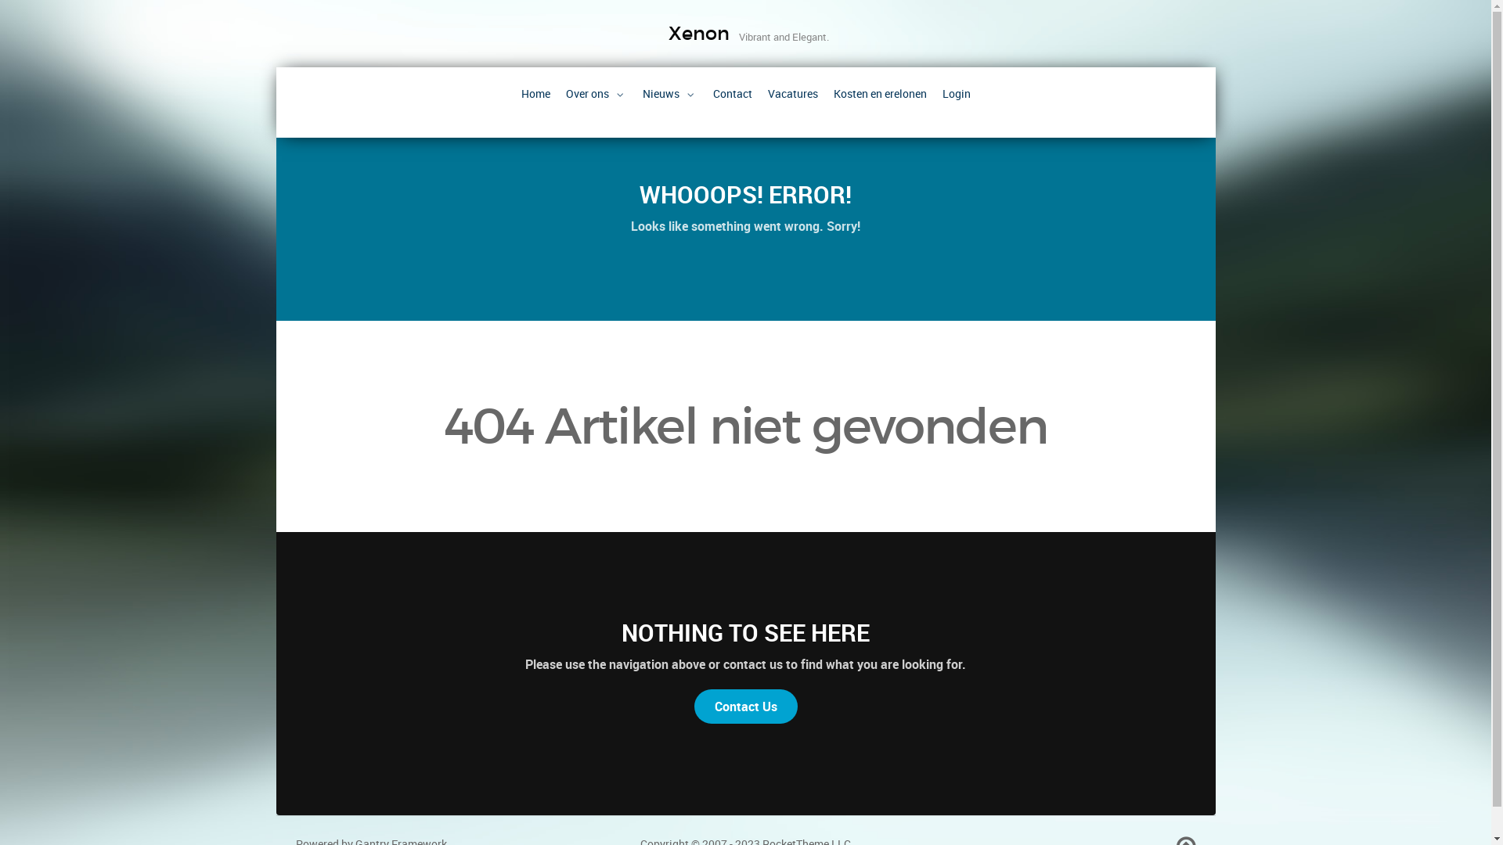  I want to click on Kosten en erelonen, so click(880, 94).